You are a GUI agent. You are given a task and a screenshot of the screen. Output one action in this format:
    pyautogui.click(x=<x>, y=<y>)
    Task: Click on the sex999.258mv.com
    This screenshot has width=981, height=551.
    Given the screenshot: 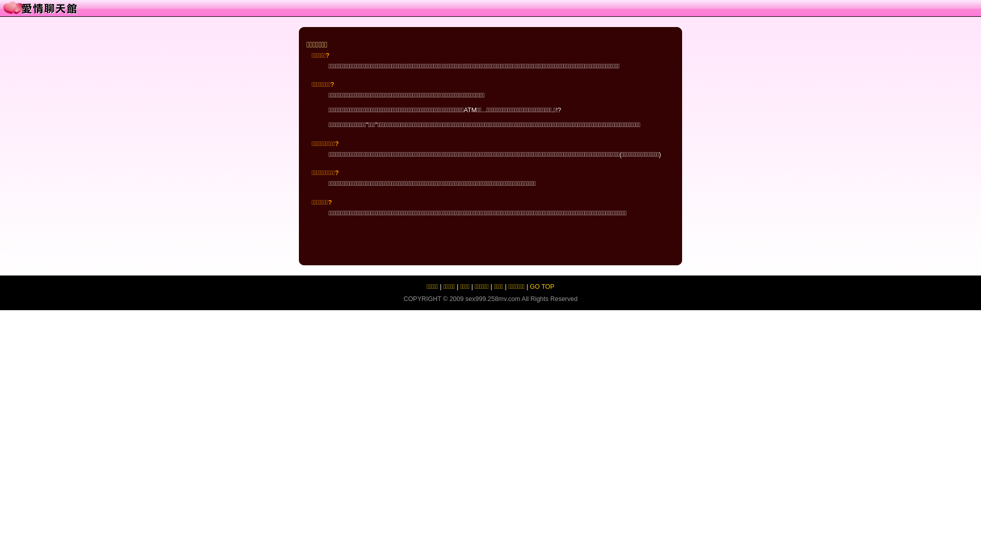 What is the action you would take?
    pyautogui.click(x=493, y=299)
    